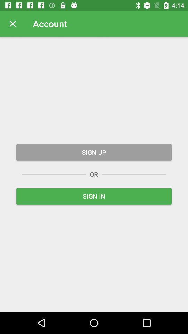 Image resolution: width=188 pixels, height=334 pixels. Describe the element at coordinates (94, 152) in the screenshot. I see `press the sign up icon` at that location.